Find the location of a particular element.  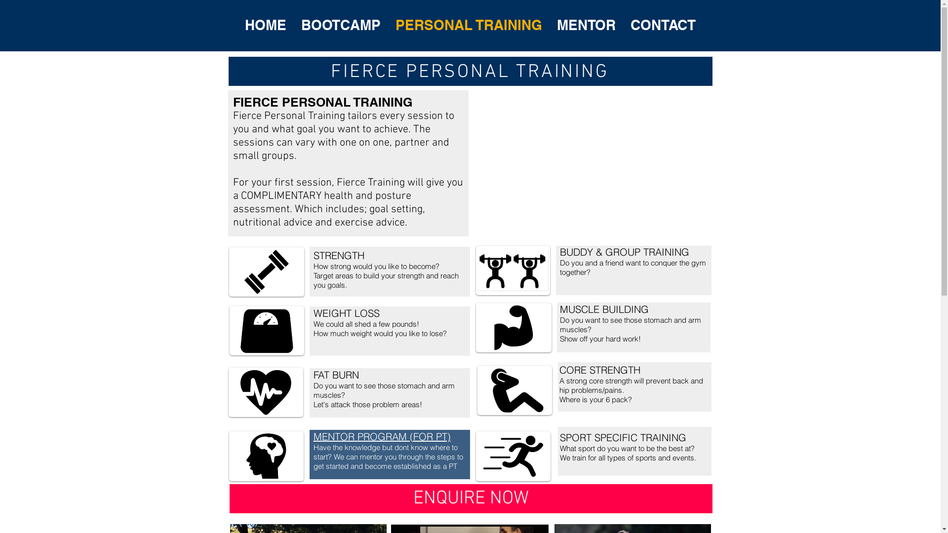

WEIGHTS is located at coordinates (267, 272).